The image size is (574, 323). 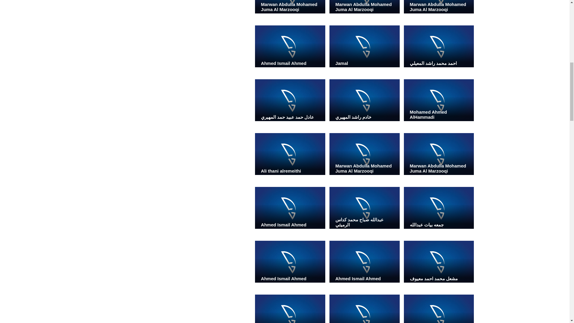 What do you see at coordinates (439, 100) in the screenshot?
I see `Mohamed Ahmed AlHammadi` at bounding box center [439, 100].